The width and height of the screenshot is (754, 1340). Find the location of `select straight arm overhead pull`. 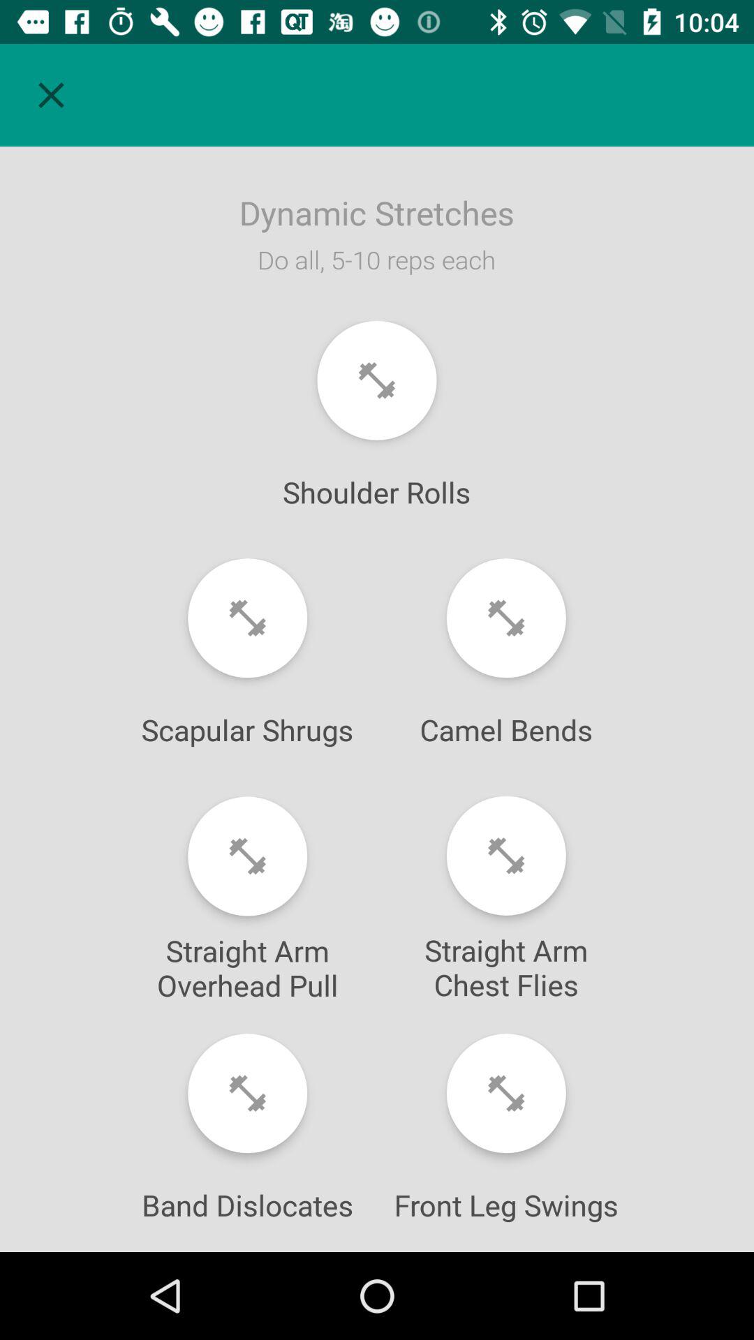

select straight arm overhead pull is located at coordinates (247, 856).